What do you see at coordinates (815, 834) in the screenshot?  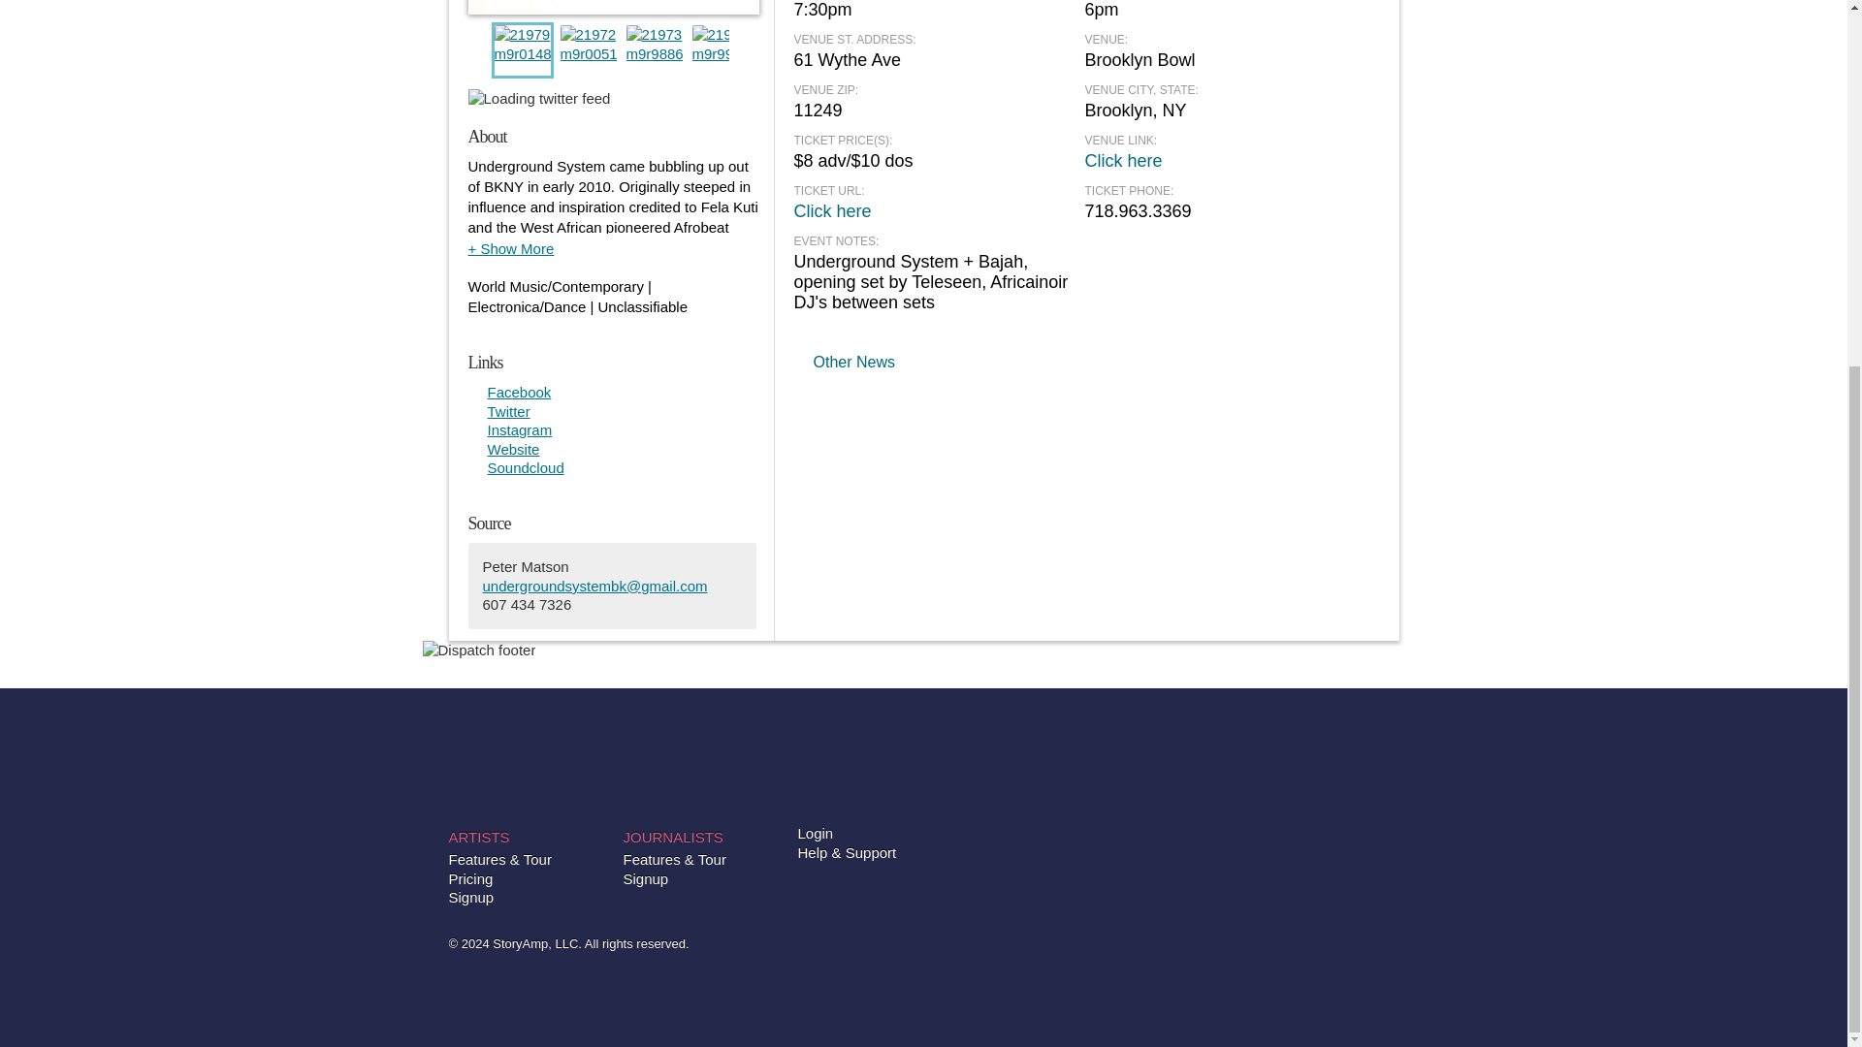 I see `Login` at bounding box center [815, 834].